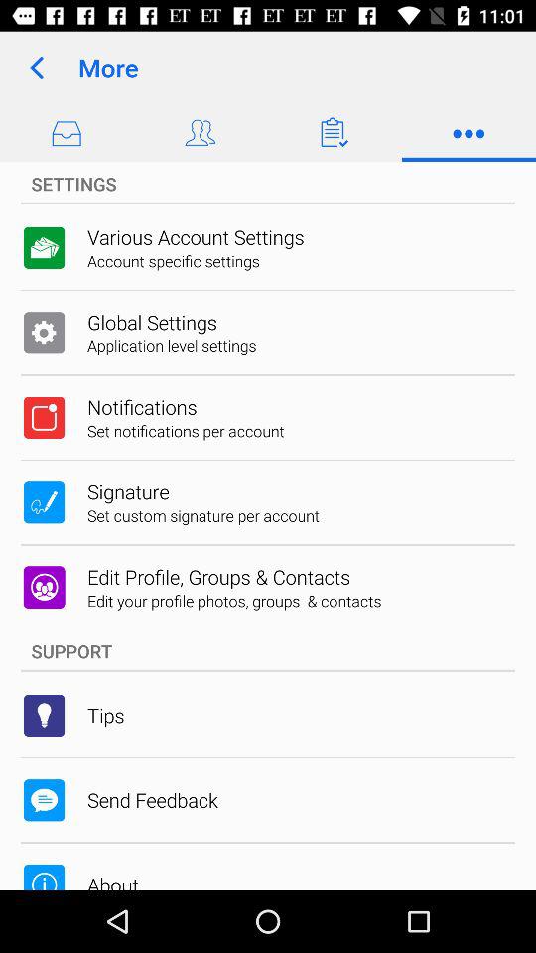 Image resolution: width=536 pixels, height=953 pixels. What do you see at coordinates (172, 345) in the screenshot?
I see `open the icon above notifications app` at bounding box center [172, 345].